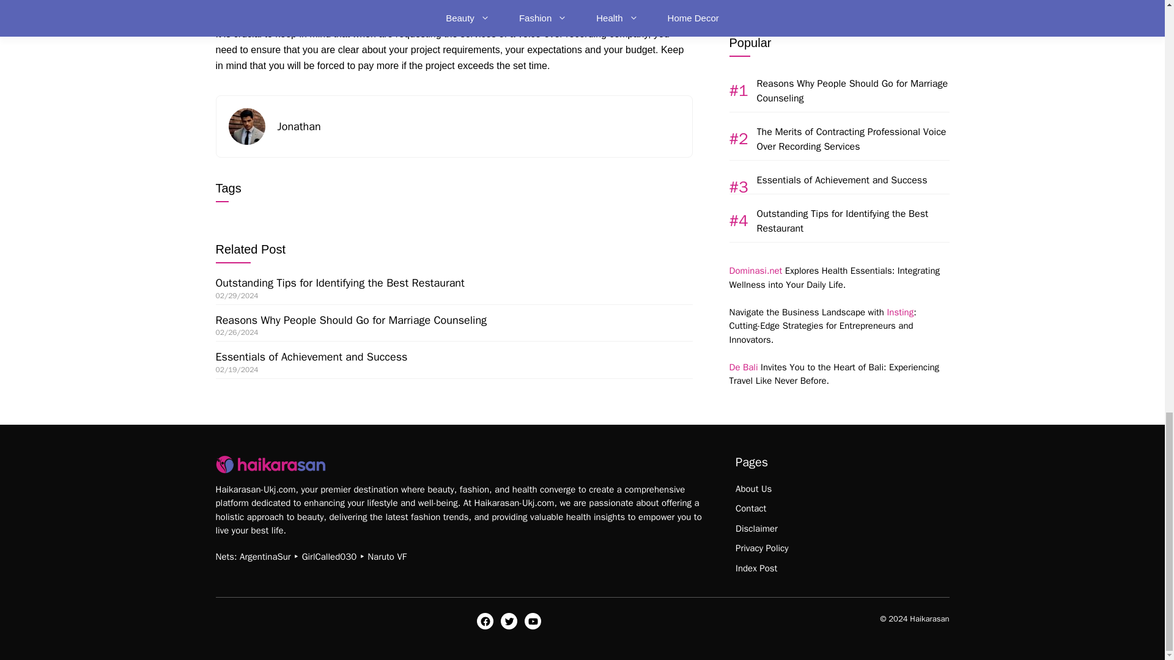 The height and width of the screenshot is (660, 1174). Describe the element at coordinates (339, 283) in the screenshot. I see `Outstanding Tips for Identifying the Best Restaurant` at that location.